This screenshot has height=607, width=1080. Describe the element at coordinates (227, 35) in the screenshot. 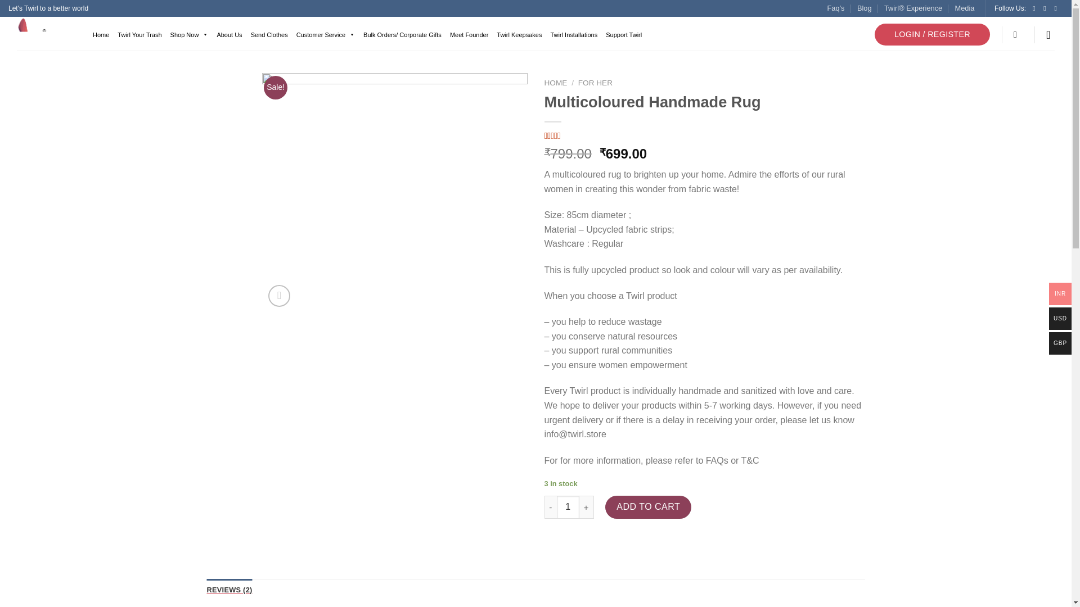

I see `About Us` at that location.